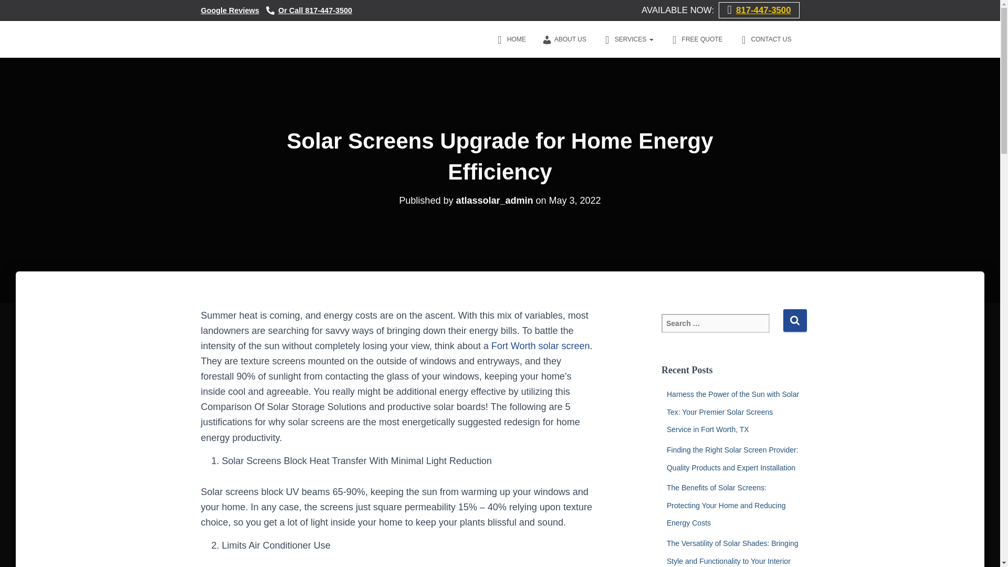  What do you see at coordinates (795, 320) in the screenshot?
I see `Search` at bounding box center [795, 320].